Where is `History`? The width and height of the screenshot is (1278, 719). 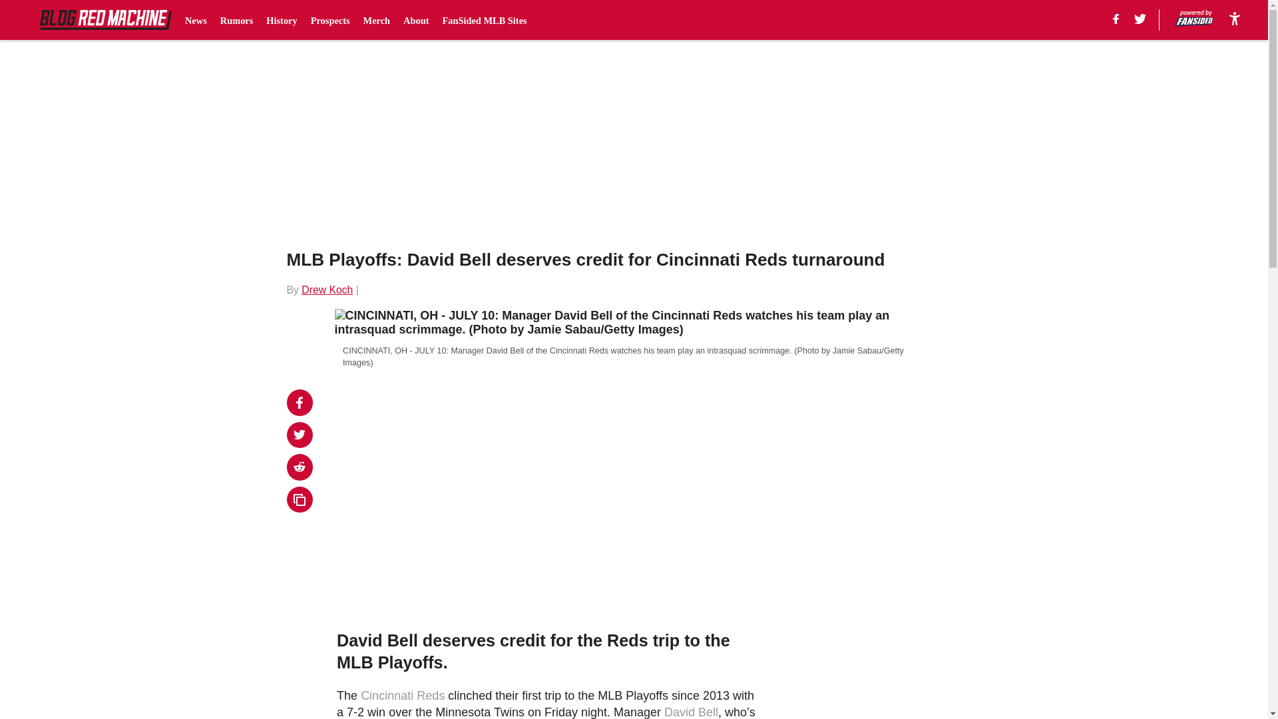
History is located at coordinates (281, 20).